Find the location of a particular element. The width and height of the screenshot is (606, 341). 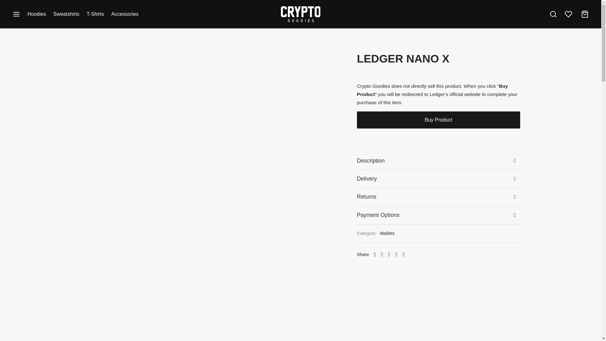

Buy Product is located at coordinates (438, 120).